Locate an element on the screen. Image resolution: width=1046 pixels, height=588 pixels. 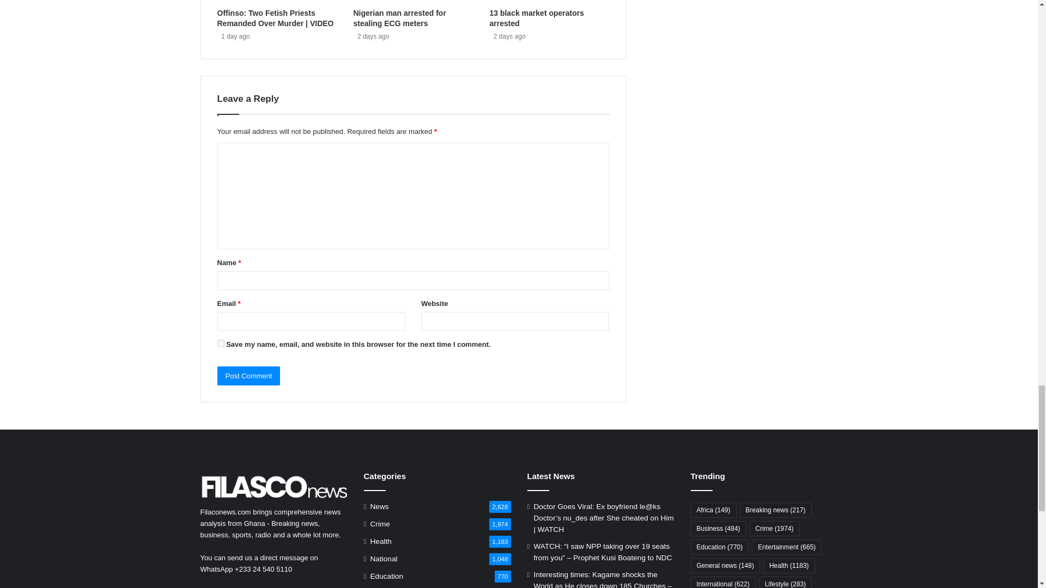
yes is located at coordinates (220, 343).